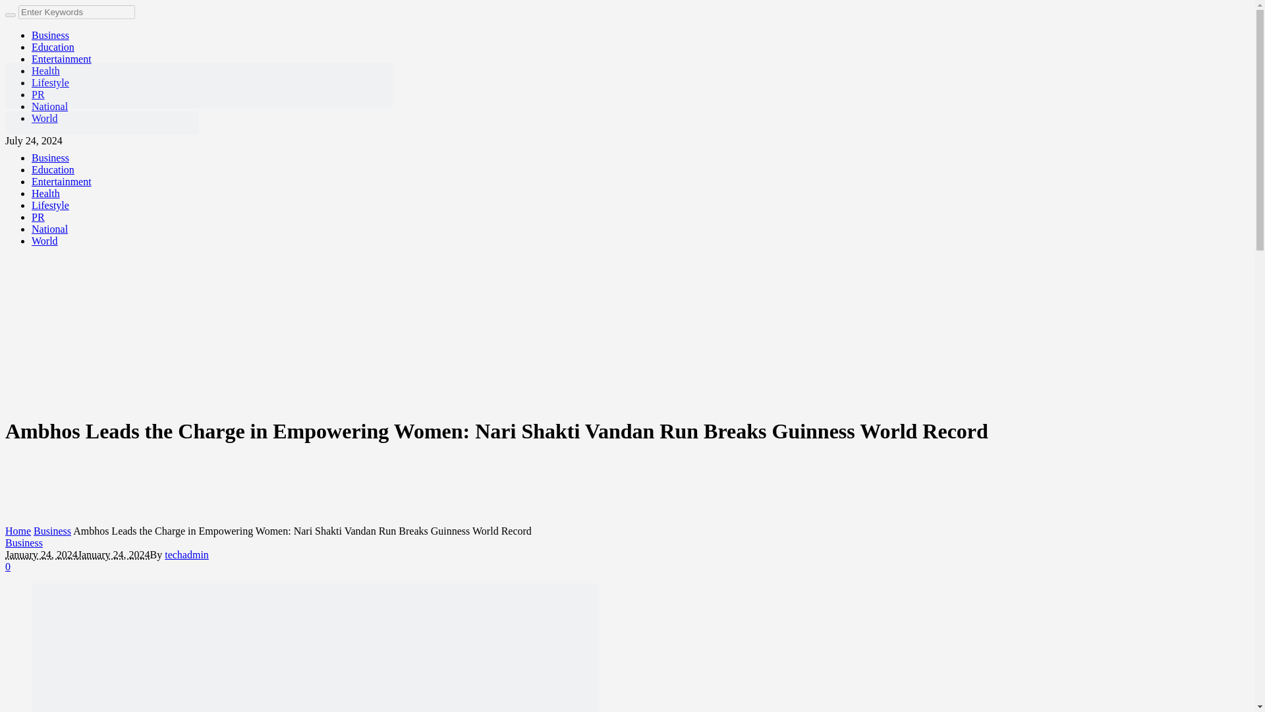  Describe the element at coordinates (50, 35) in the screenshot. I see `Business` at that location.